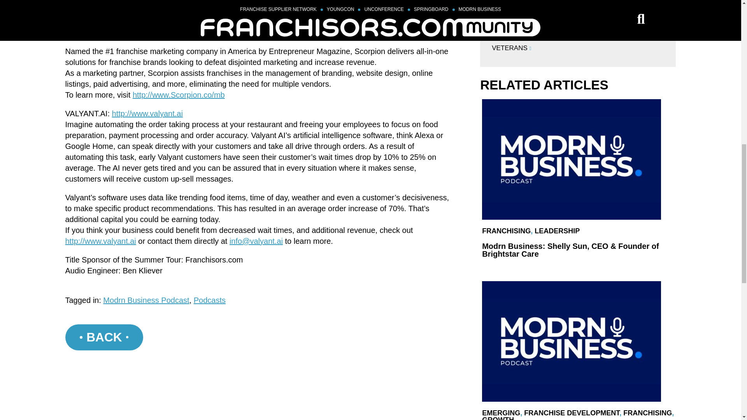 Image resolution: width=747 pixels, height=420 pixels. I want to click on View all posts in Franchising, so click(647, 413).